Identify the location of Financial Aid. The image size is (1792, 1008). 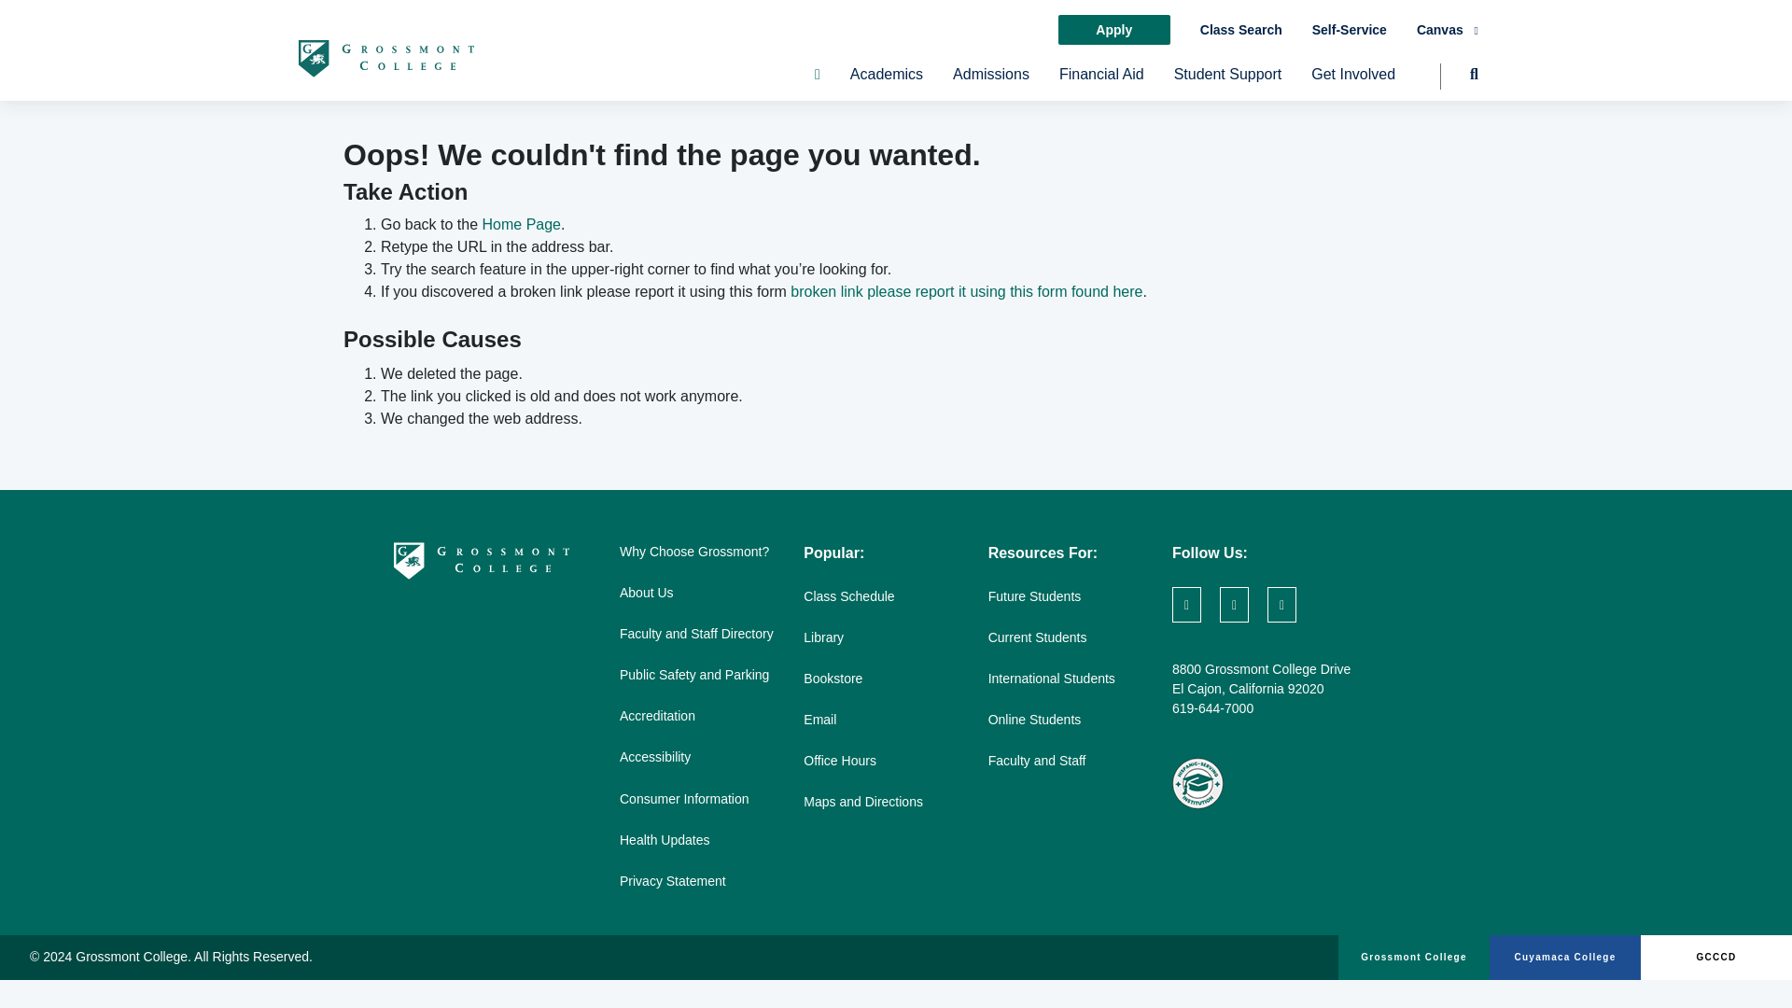
(1101, 82).